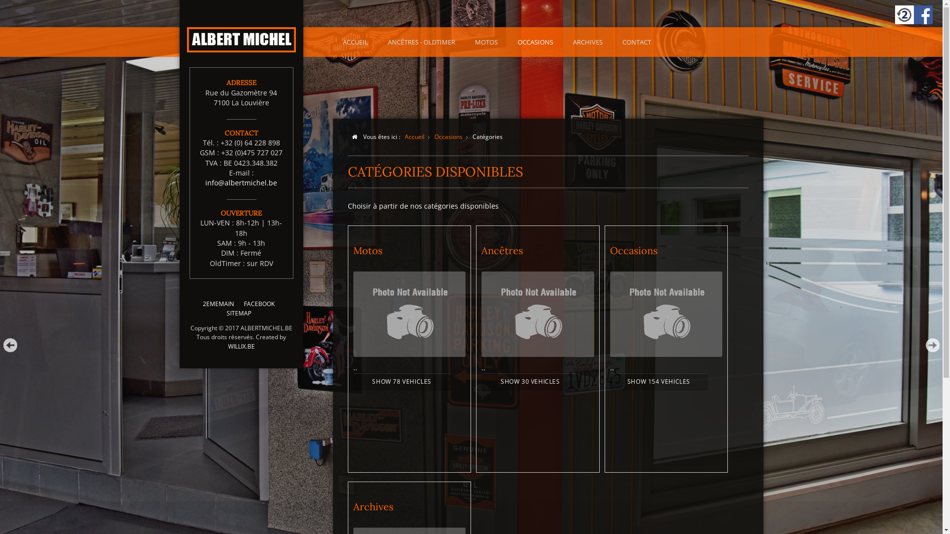  I want to click on info@albertmichel.be, so click(241, 183).